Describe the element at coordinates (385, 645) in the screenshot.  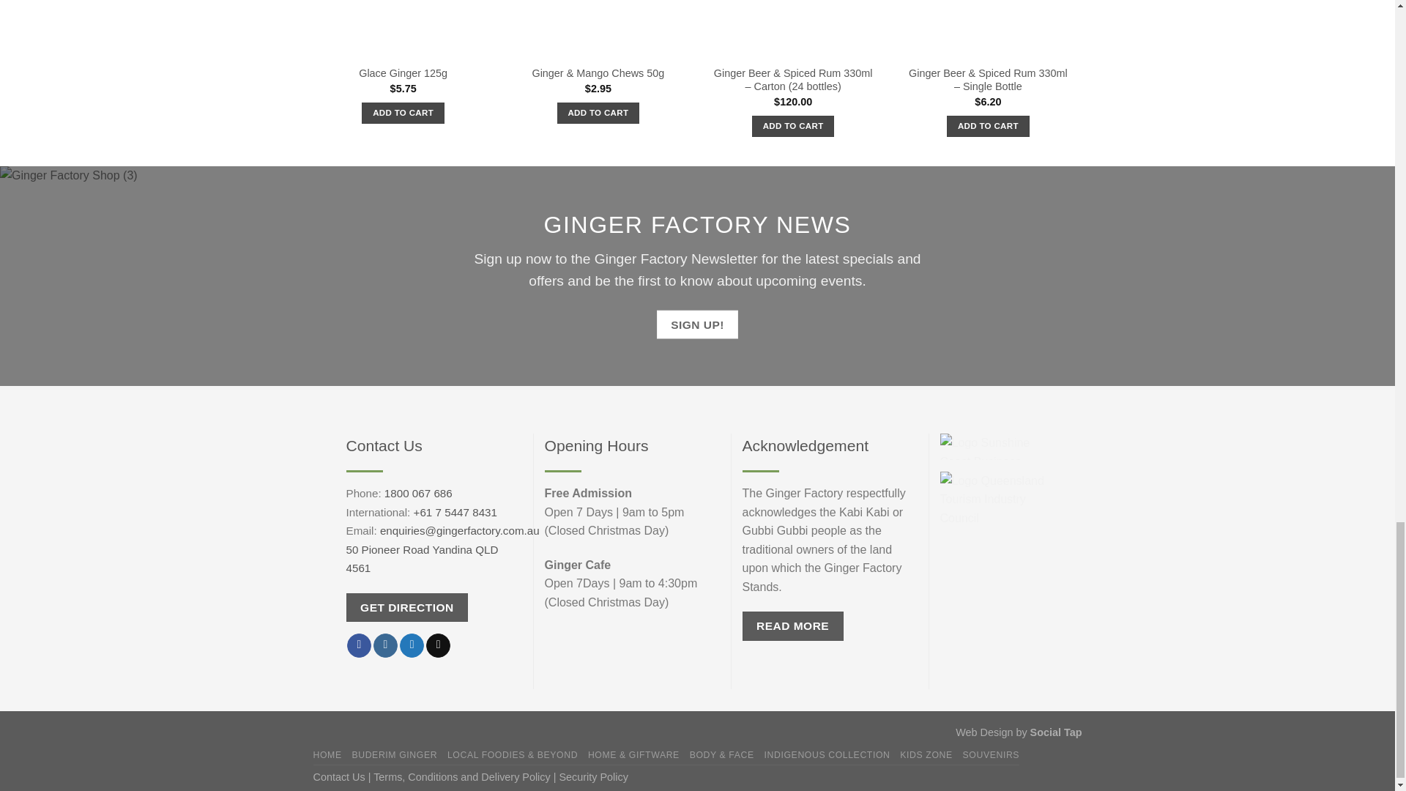
I see `Follow on Instagram` at that location.